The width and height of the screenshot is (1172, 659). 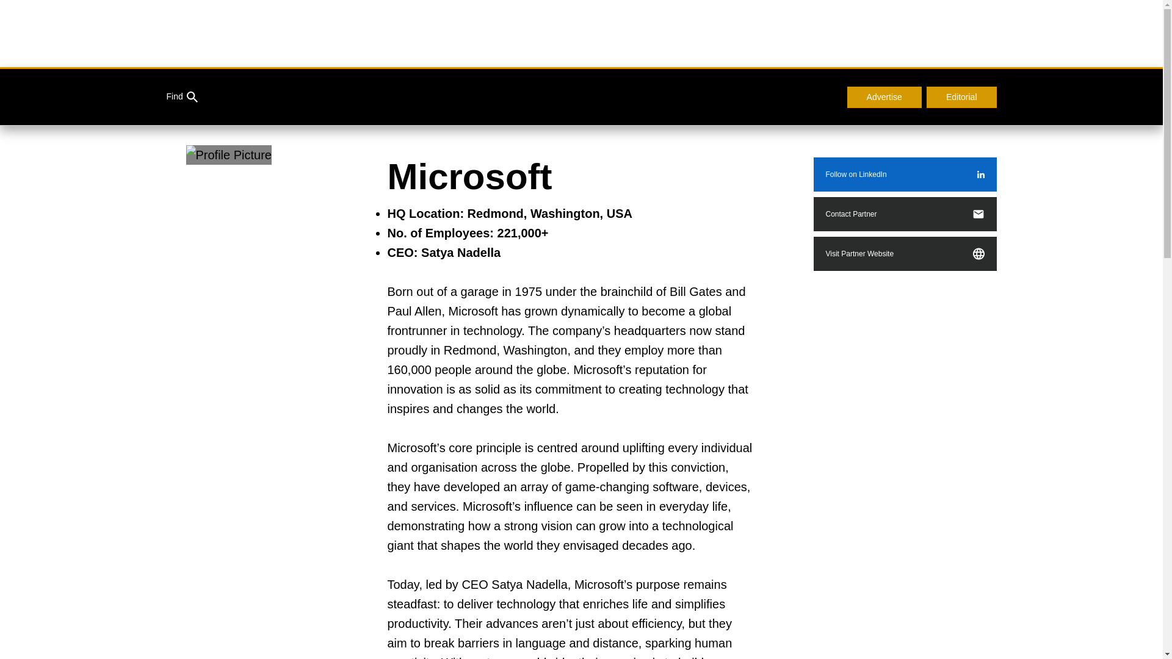 What do you see at coordinates (181, 97) in the screenshot?
I see `Find` at bounding box center [181, 97].